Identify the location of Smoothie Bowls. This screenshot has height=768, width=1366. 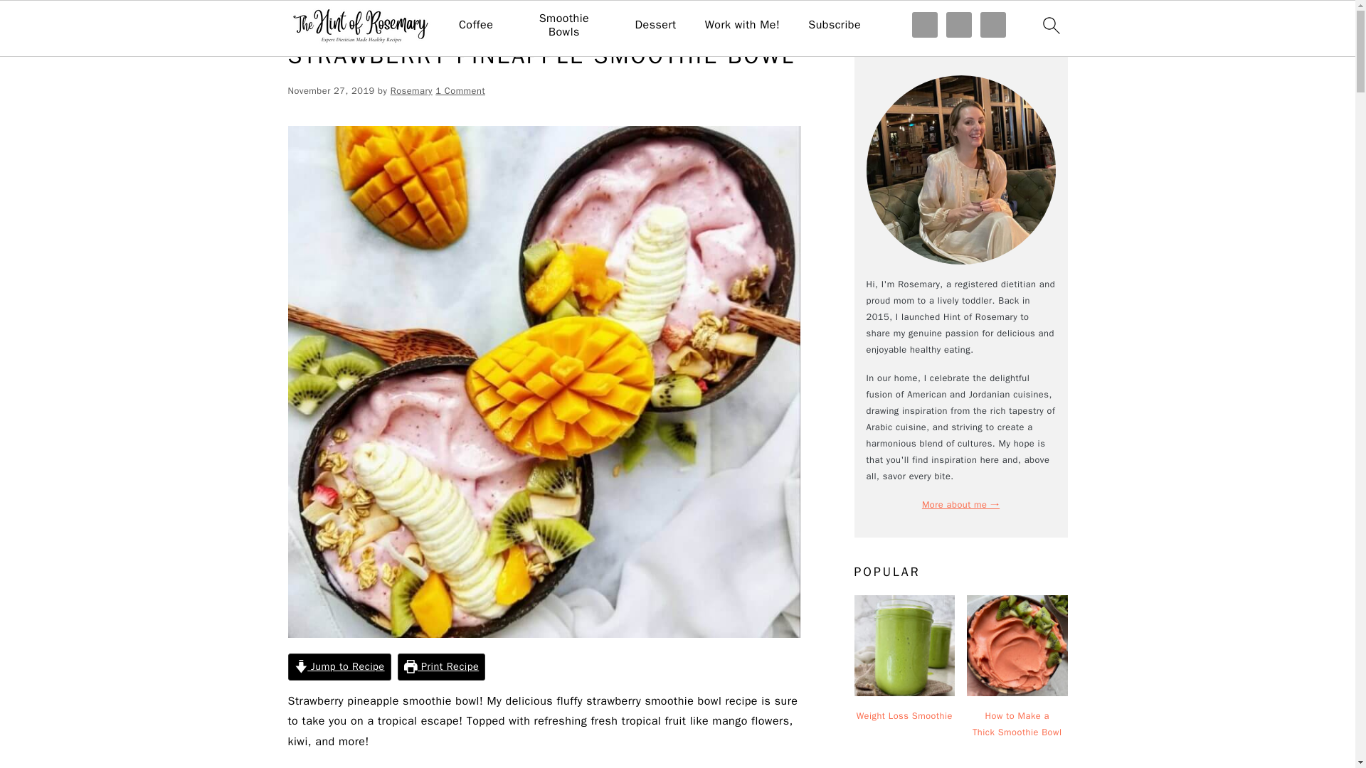
(563, 26).